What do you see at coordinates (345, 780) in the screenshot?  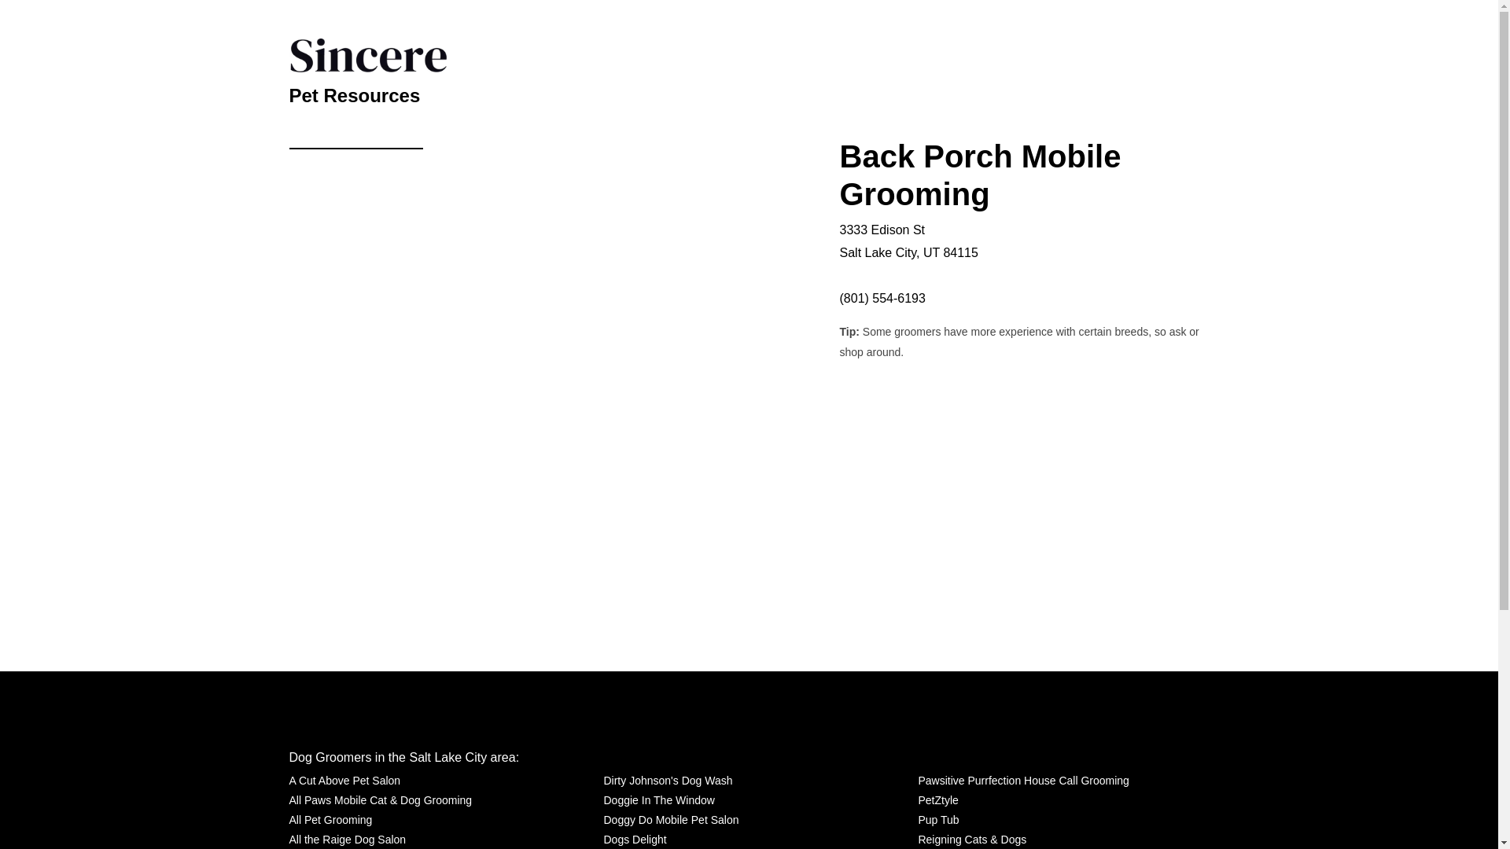 I see `A Cut Above Pet Salon` at bounding box center [345, 780].